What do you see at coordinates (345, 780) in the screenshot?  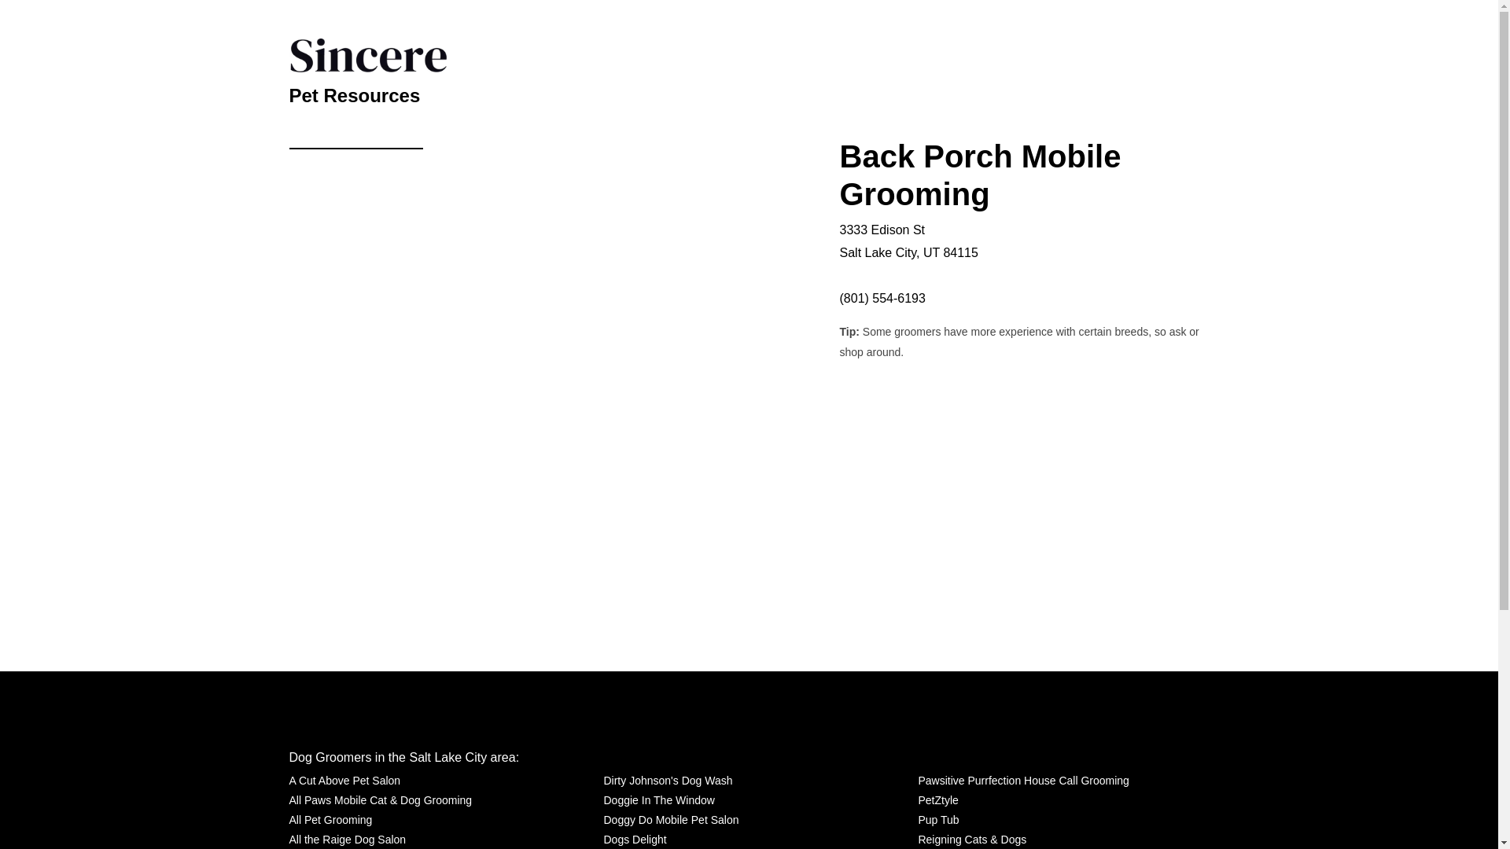 I see `A Cut Above Pet Salon` at bounding box center [345, 780].